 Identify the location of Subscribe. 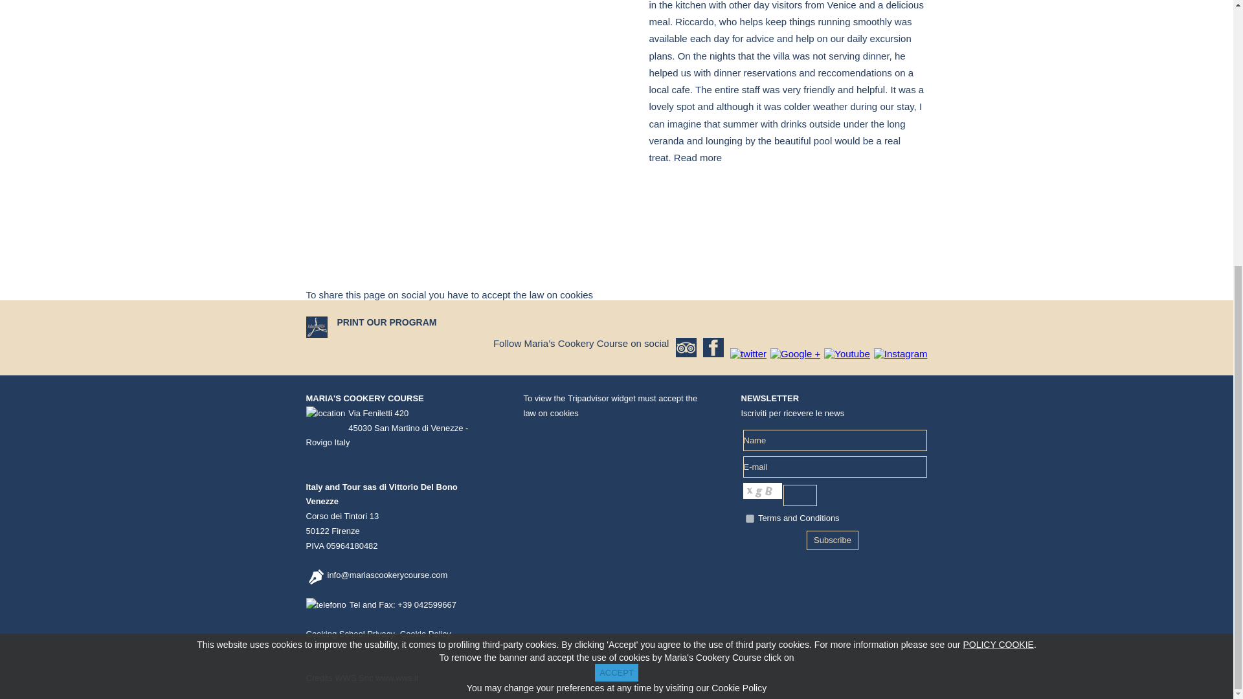
(833, 540).